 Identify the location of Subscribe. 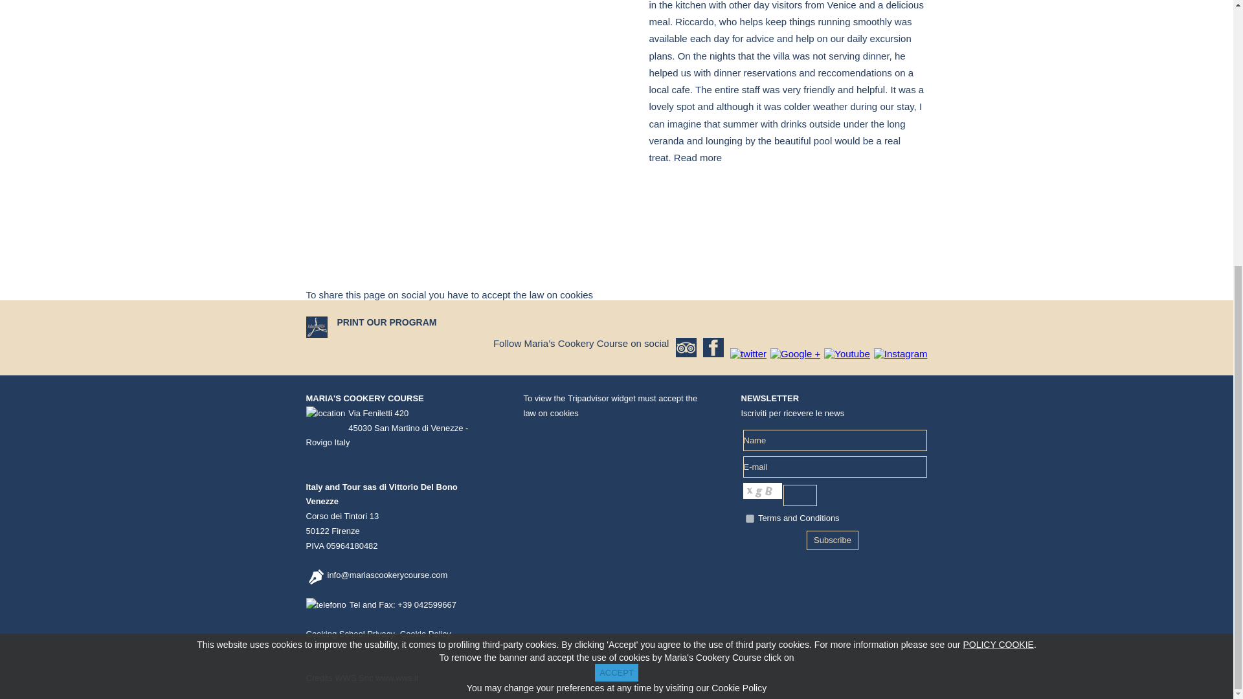
(833, 540).